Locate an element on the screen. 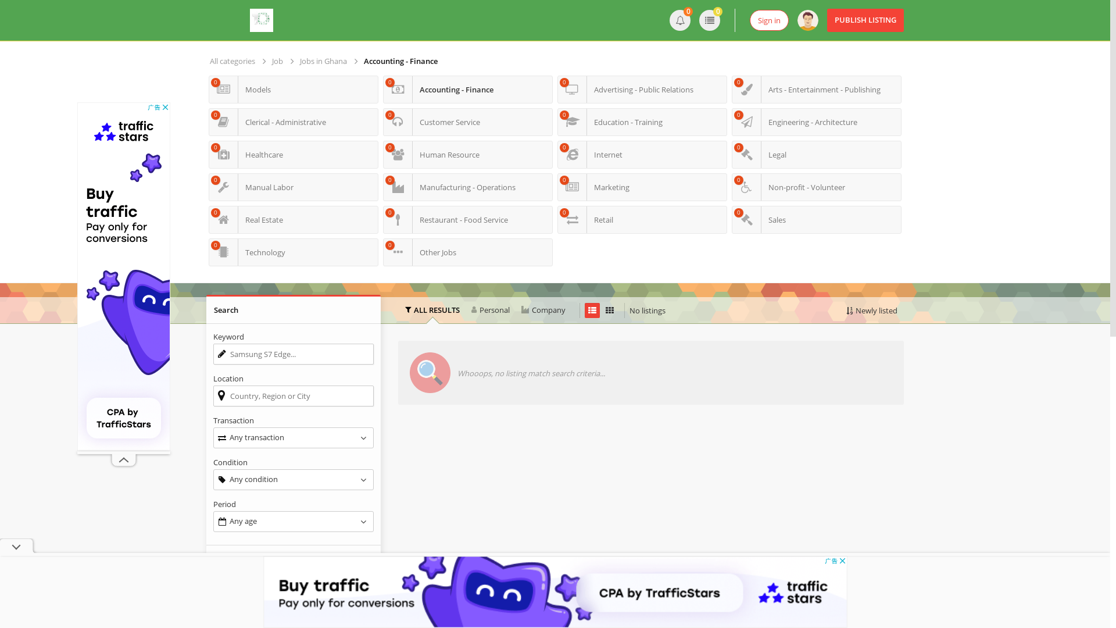 This screenshot has width=1116, height=628. Sales
0 is located at coordinates (817, 220).